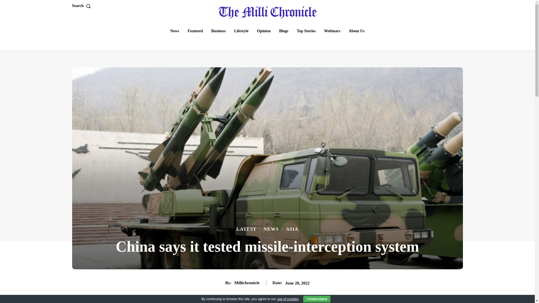  What do you see at coordinates (218, 31) in the screenshot?
I see `Business` at bounding box center [218, 31].